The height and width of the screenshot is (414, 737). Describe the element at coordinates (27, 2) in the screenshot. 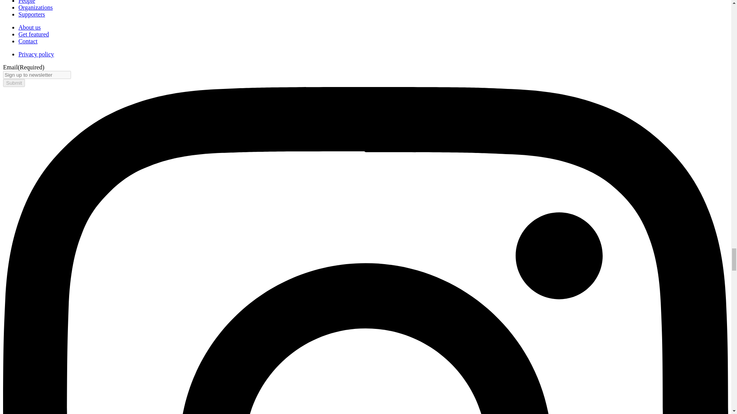

I see `People` at that location.